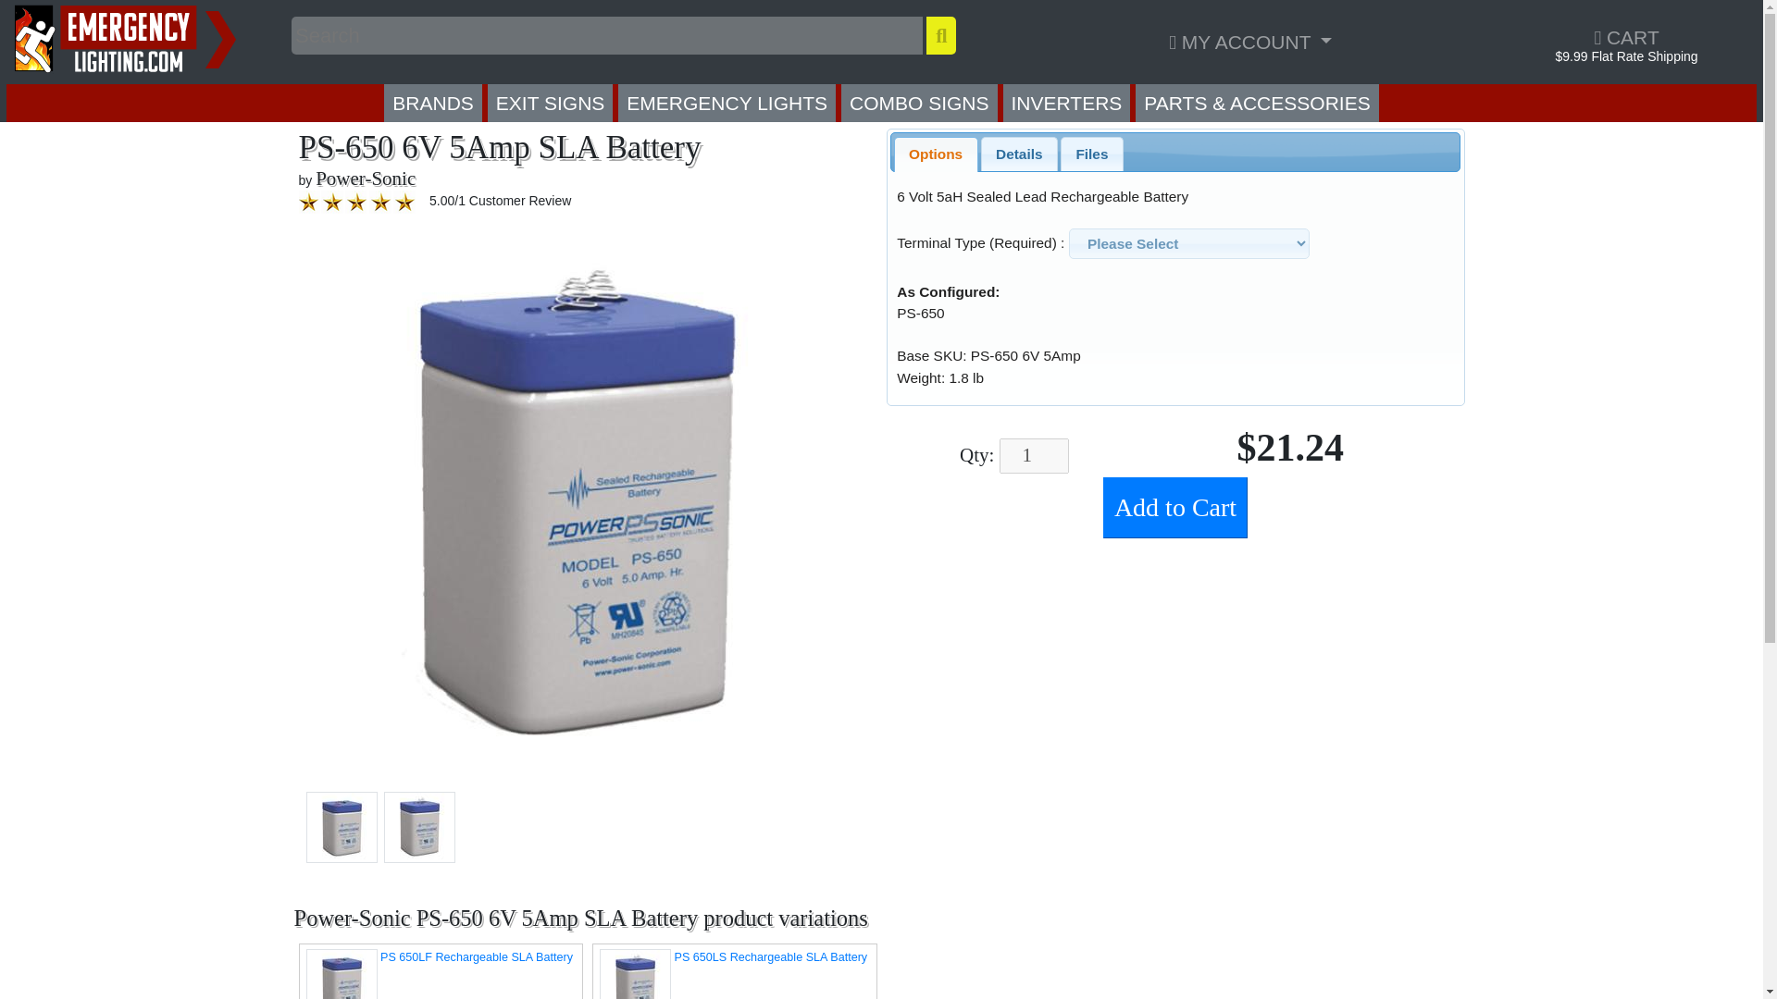 The width and height of the screenshot is (1777, 999). What do you see at coordinates (432, 102) in the screenshot?
I see `BRANDS` at bounding box center [432, 102].